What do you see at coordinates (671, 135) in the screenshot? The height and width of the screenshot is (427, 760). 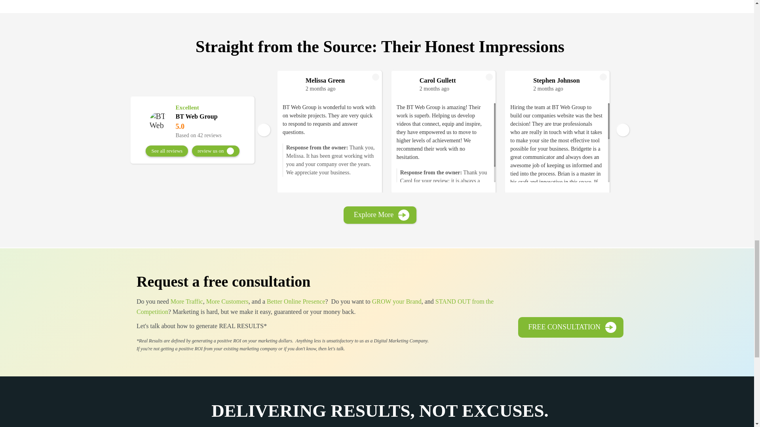 I see `Response from the owner: Thank you, Tyler!` at bounding box center [671, 135].